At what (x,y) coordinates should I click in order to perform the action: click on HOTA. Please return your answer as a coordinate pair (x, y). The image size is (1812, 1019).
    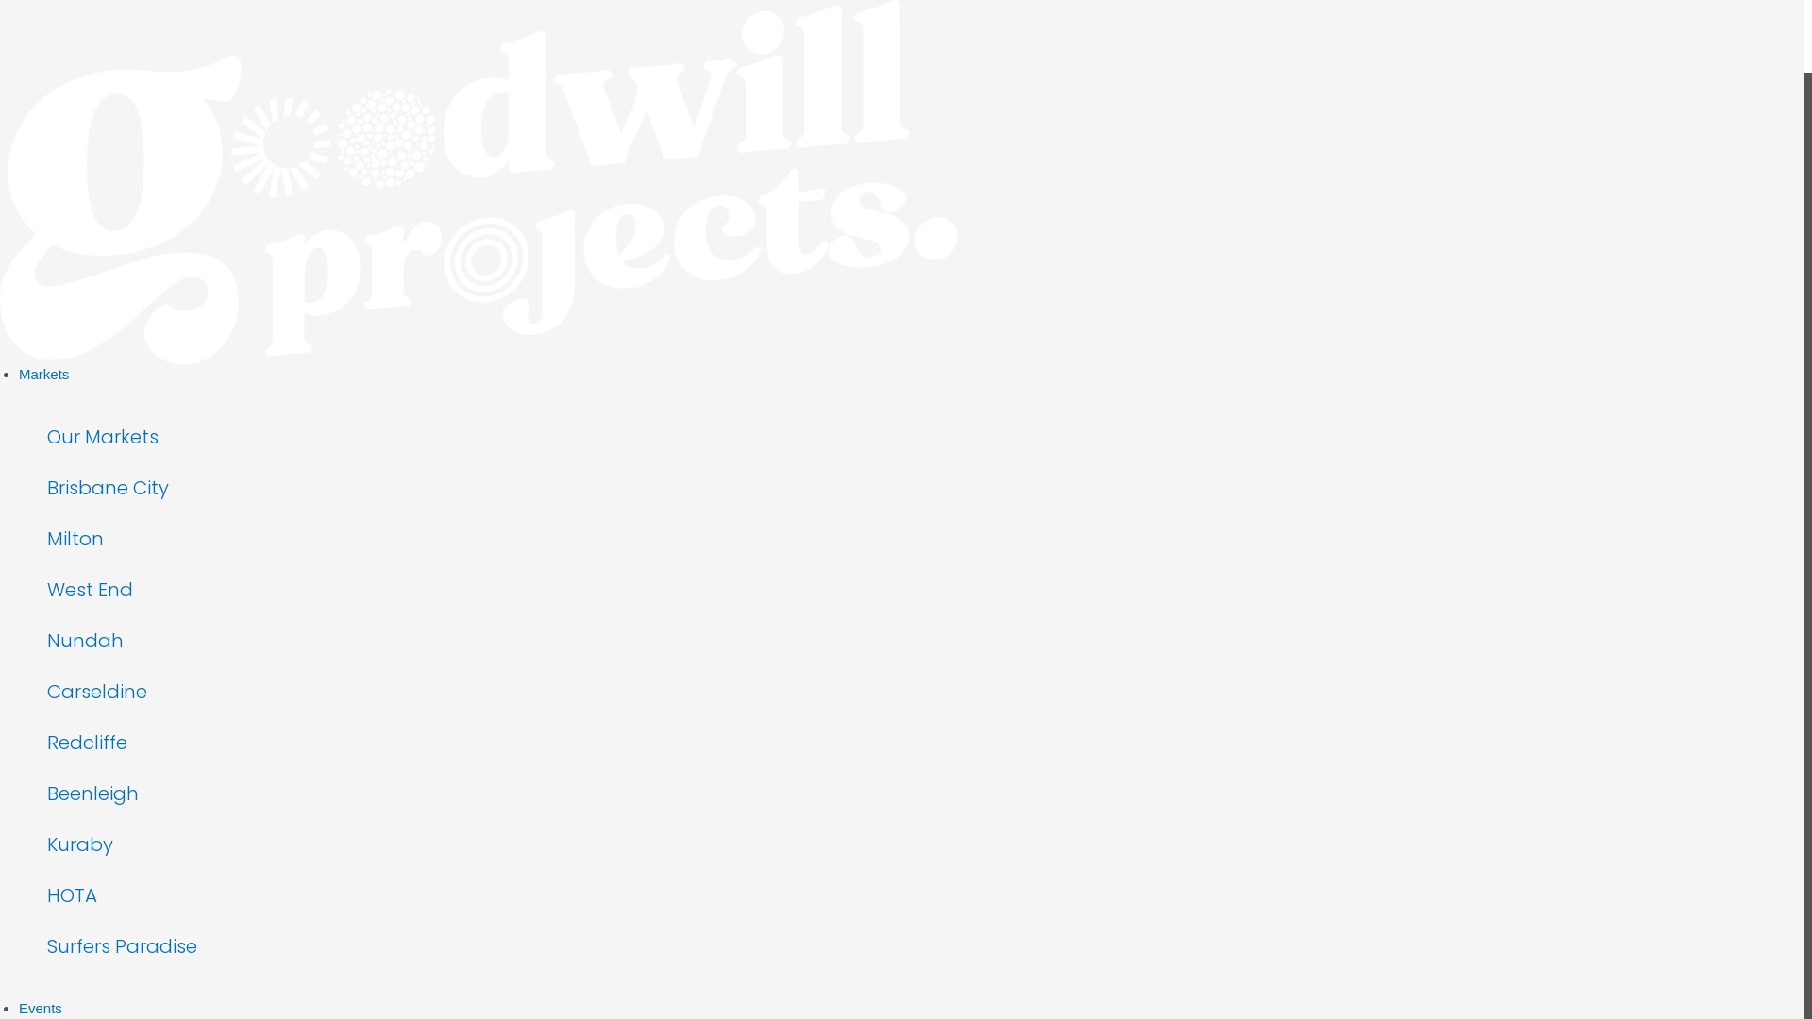
    Looking at the image, I should click on (241, 895).